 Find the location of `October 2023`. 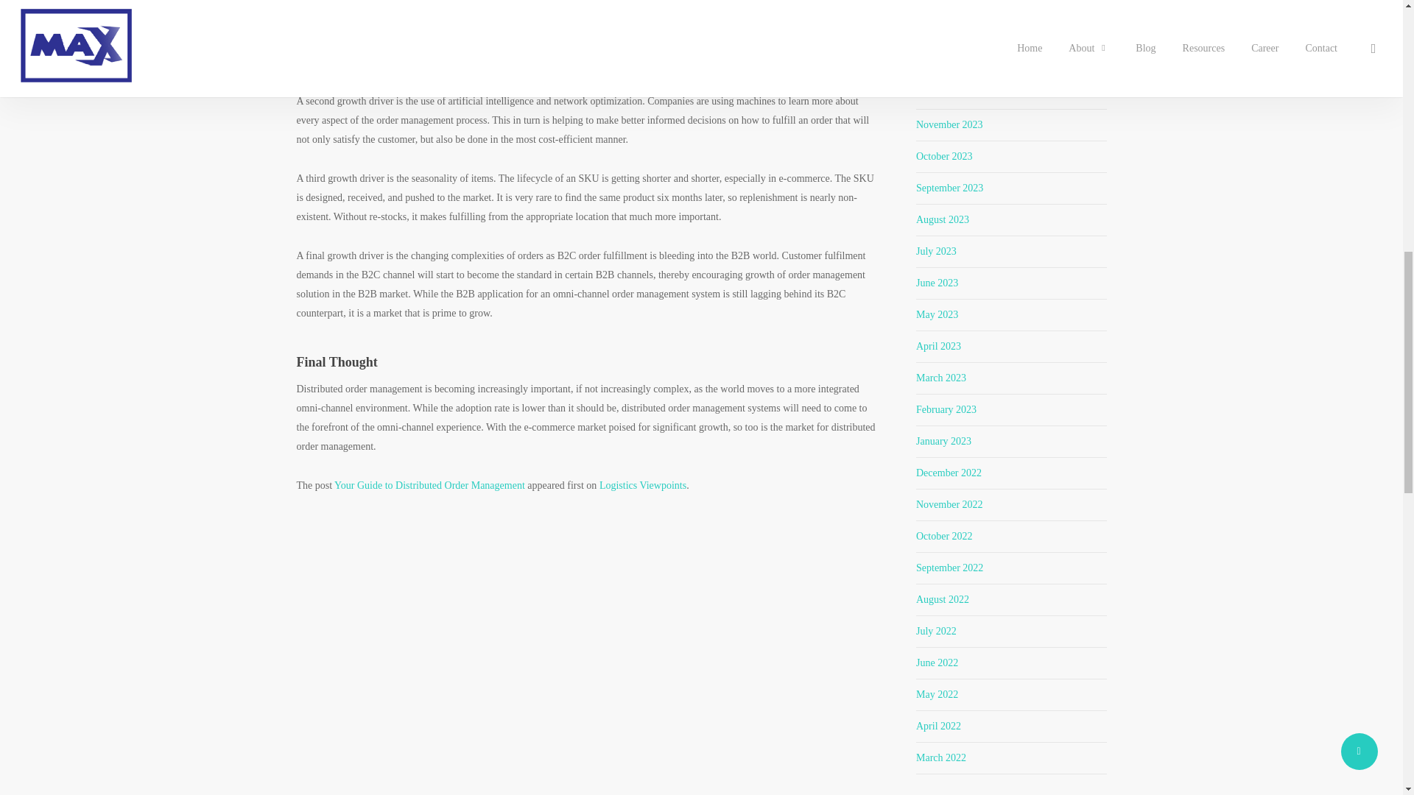

October 2023 is located at coordinates (944, 156).